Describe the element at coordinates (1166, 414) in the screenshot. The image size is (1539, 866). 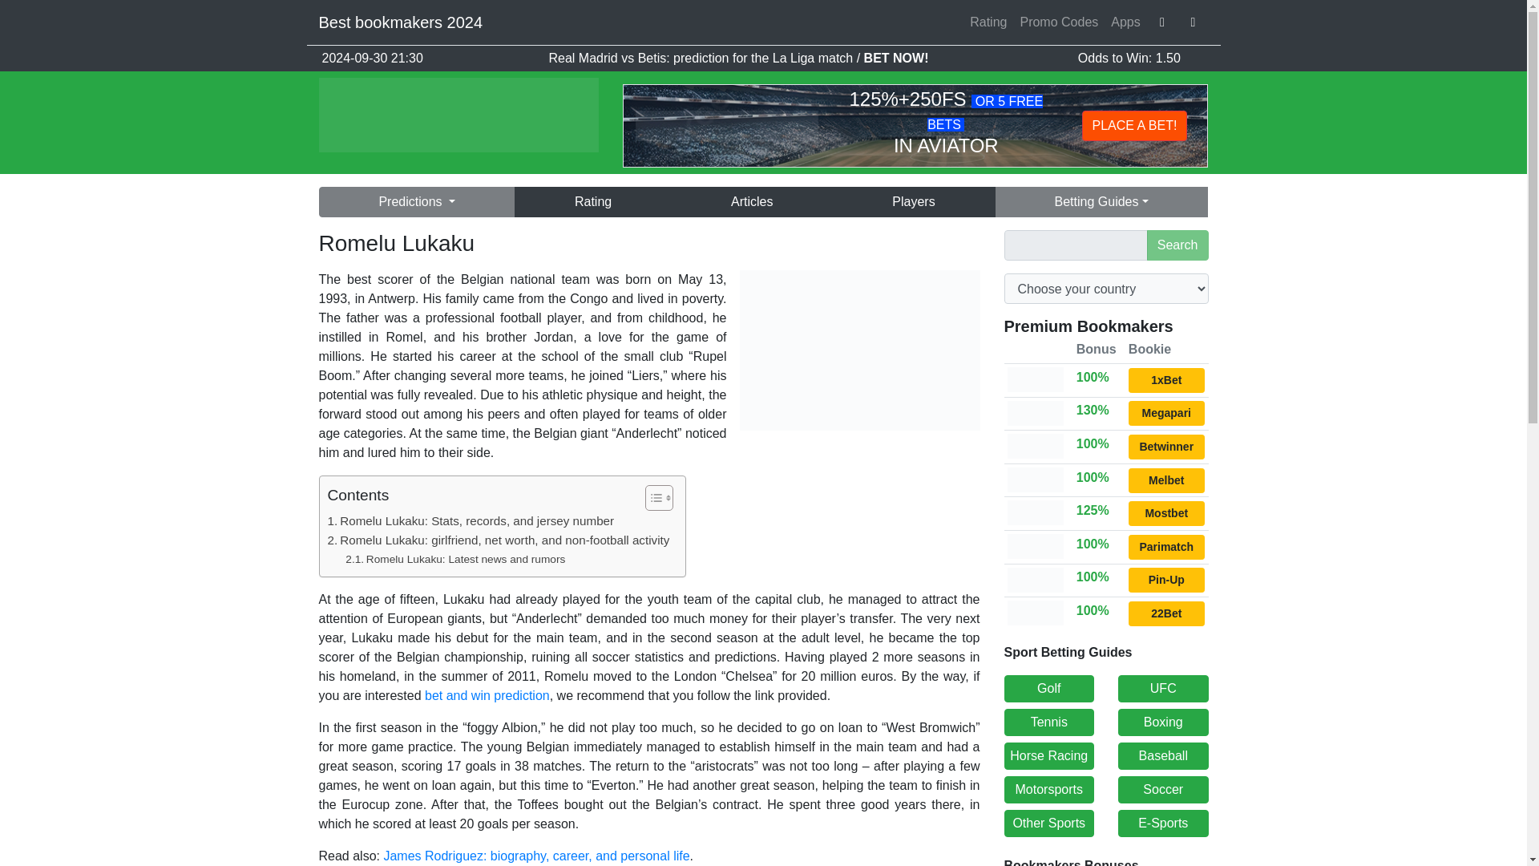
I see `Promo code: ODDS2WIN` at that location.